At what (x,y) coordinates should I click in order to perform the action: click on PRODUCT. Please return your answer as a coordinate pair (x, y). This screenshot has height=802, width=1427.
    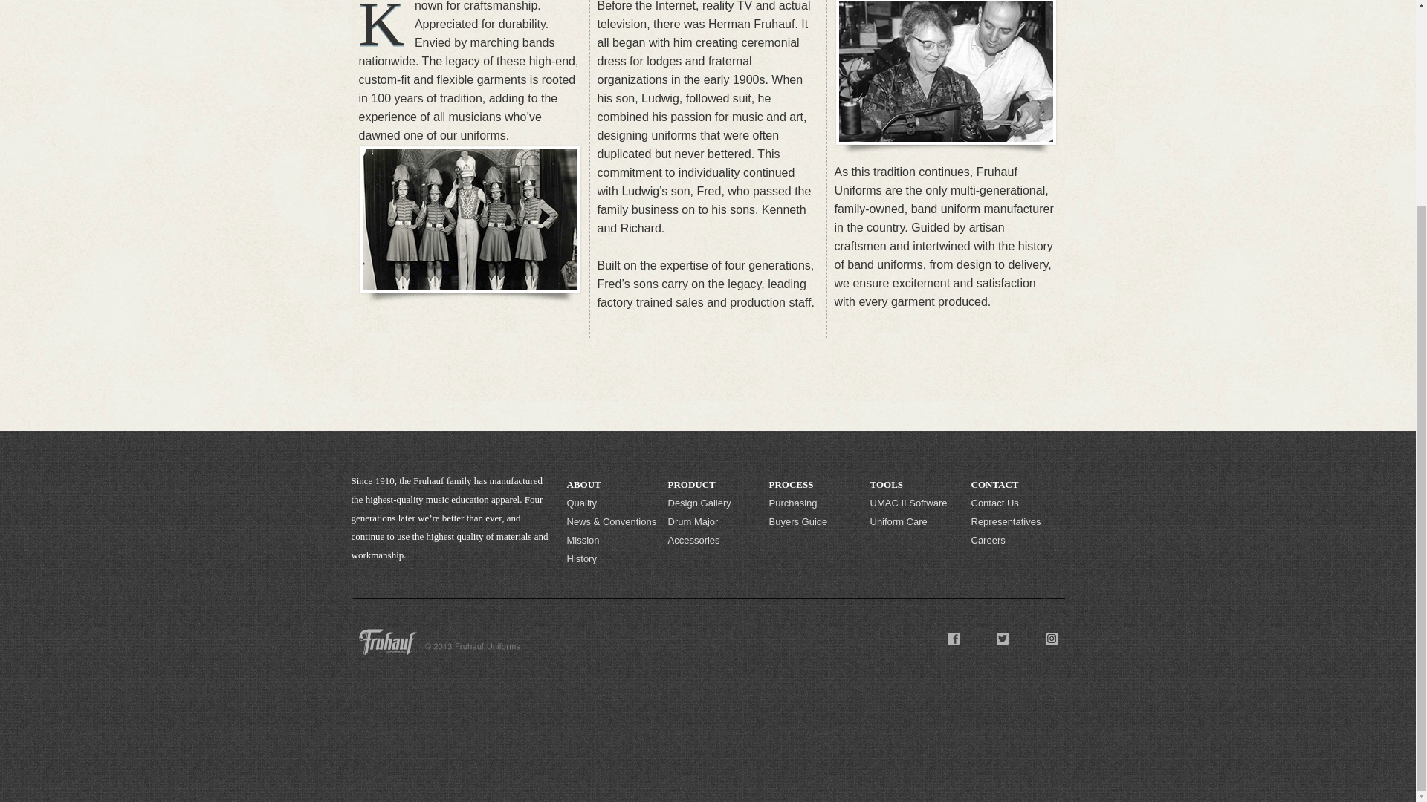
    Looking at the image, I should click on (713, 484).